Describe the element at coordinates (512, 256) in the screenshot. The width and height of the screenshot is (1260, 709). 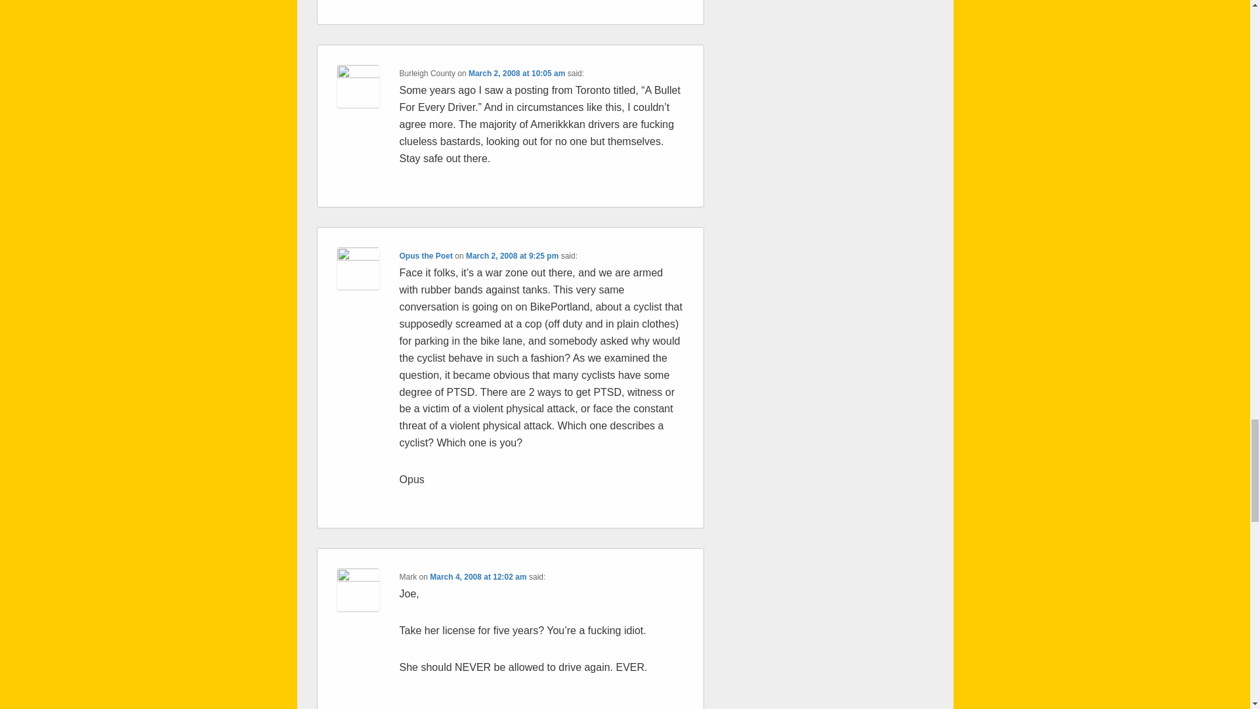
I see `March 2, 2008 at 9:25 pm` at that location.